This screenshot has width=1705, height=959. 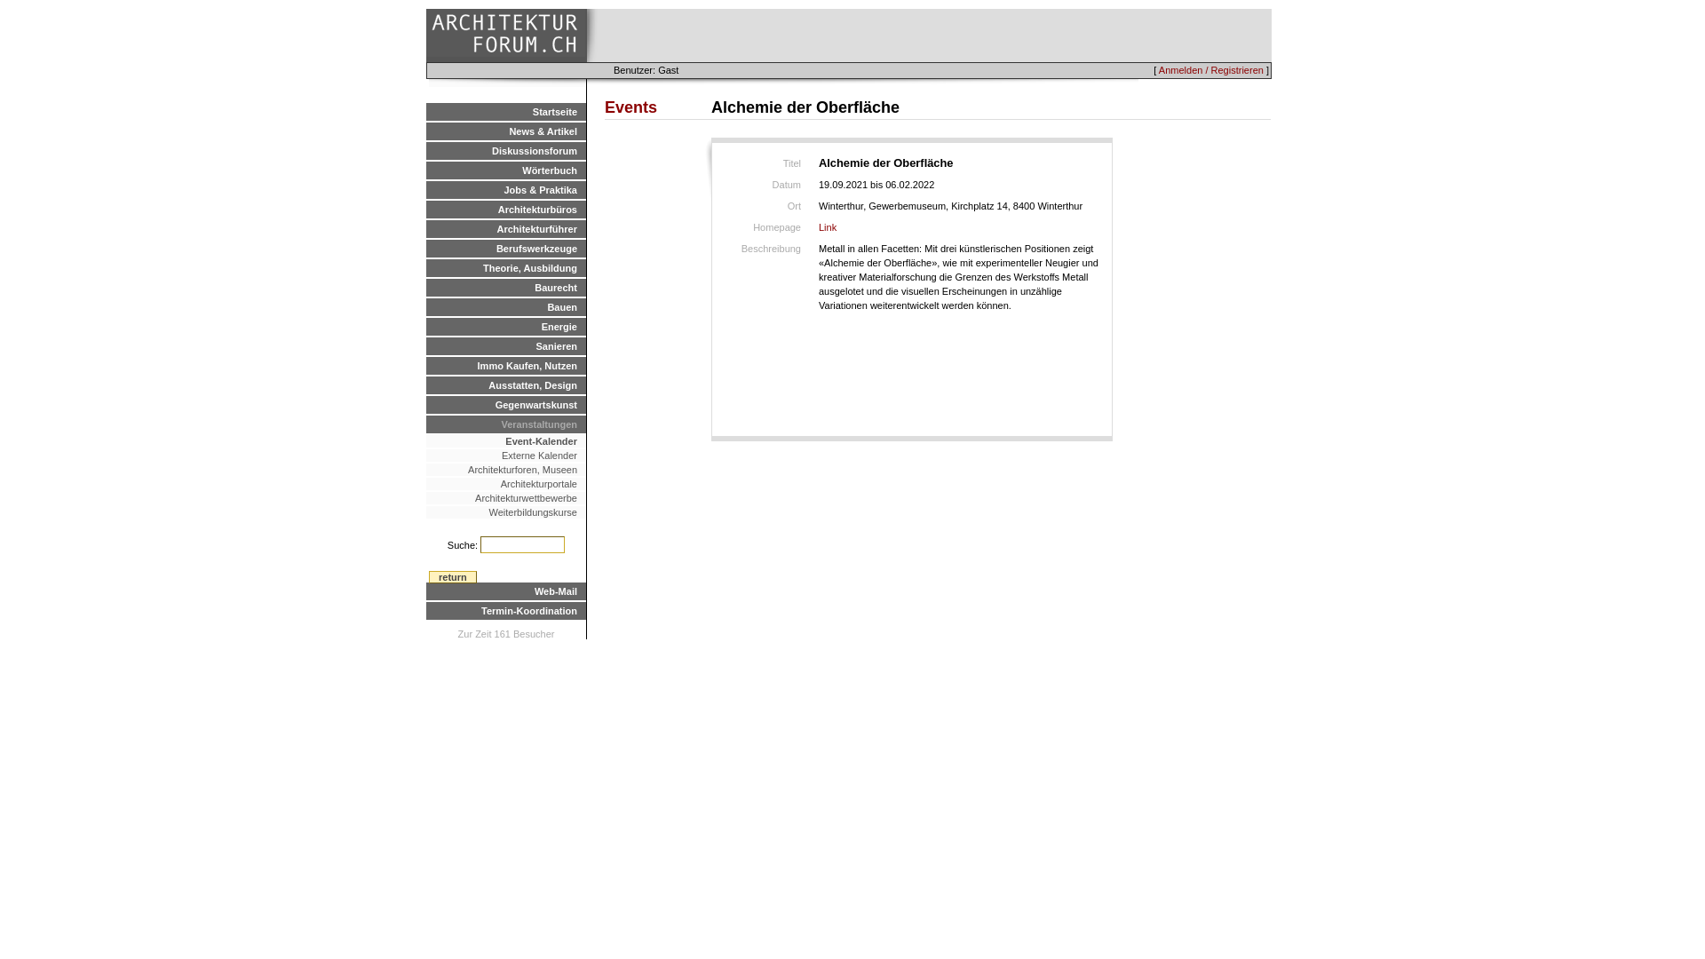 What do you see at coordinates (506, 405) in the screenshot?
I see `Gegenwartskunst` at bounding box center [506, 405].